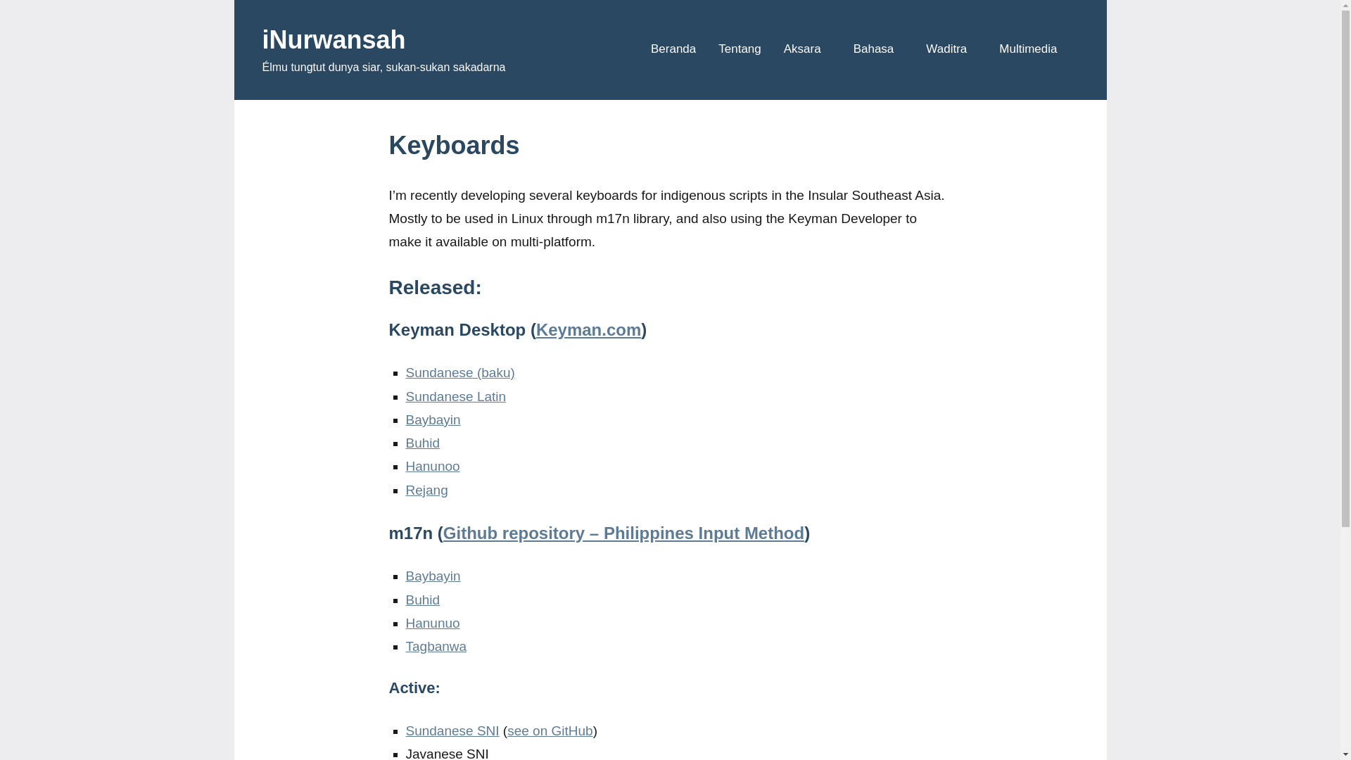 The height and width of the screenshot is (760, 1351). I want to click on Beranda, so click(673, 49).